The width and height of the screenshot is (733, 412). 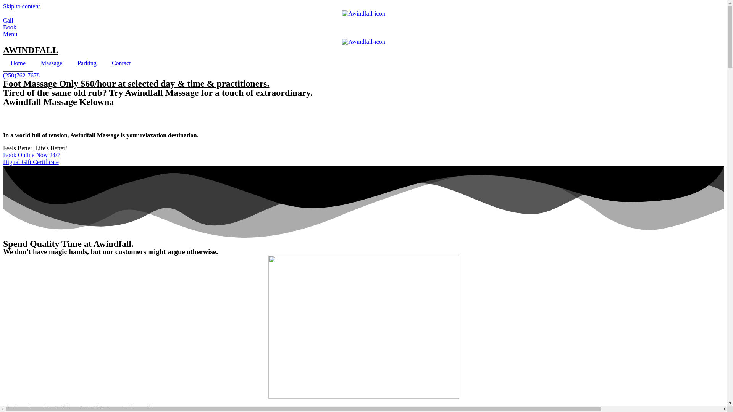 What do you see at coordinates (31, 50) in the screenshot?
I see `AWINDFALL` at bounding box center [31, 50].